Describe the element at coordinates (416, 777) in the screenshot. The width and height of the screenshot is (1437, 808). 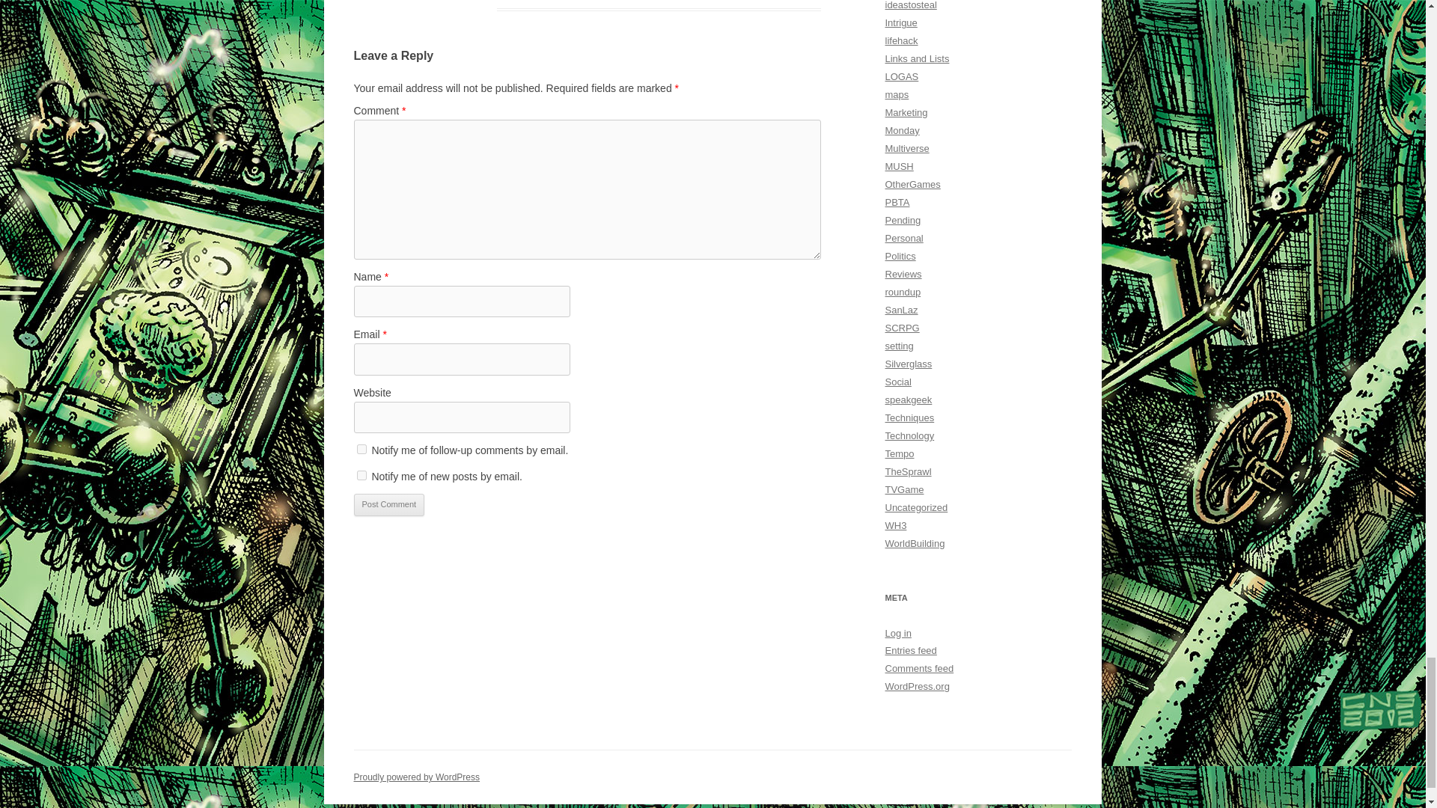
I see `Semantic Personal Publishing Platform` at that location.